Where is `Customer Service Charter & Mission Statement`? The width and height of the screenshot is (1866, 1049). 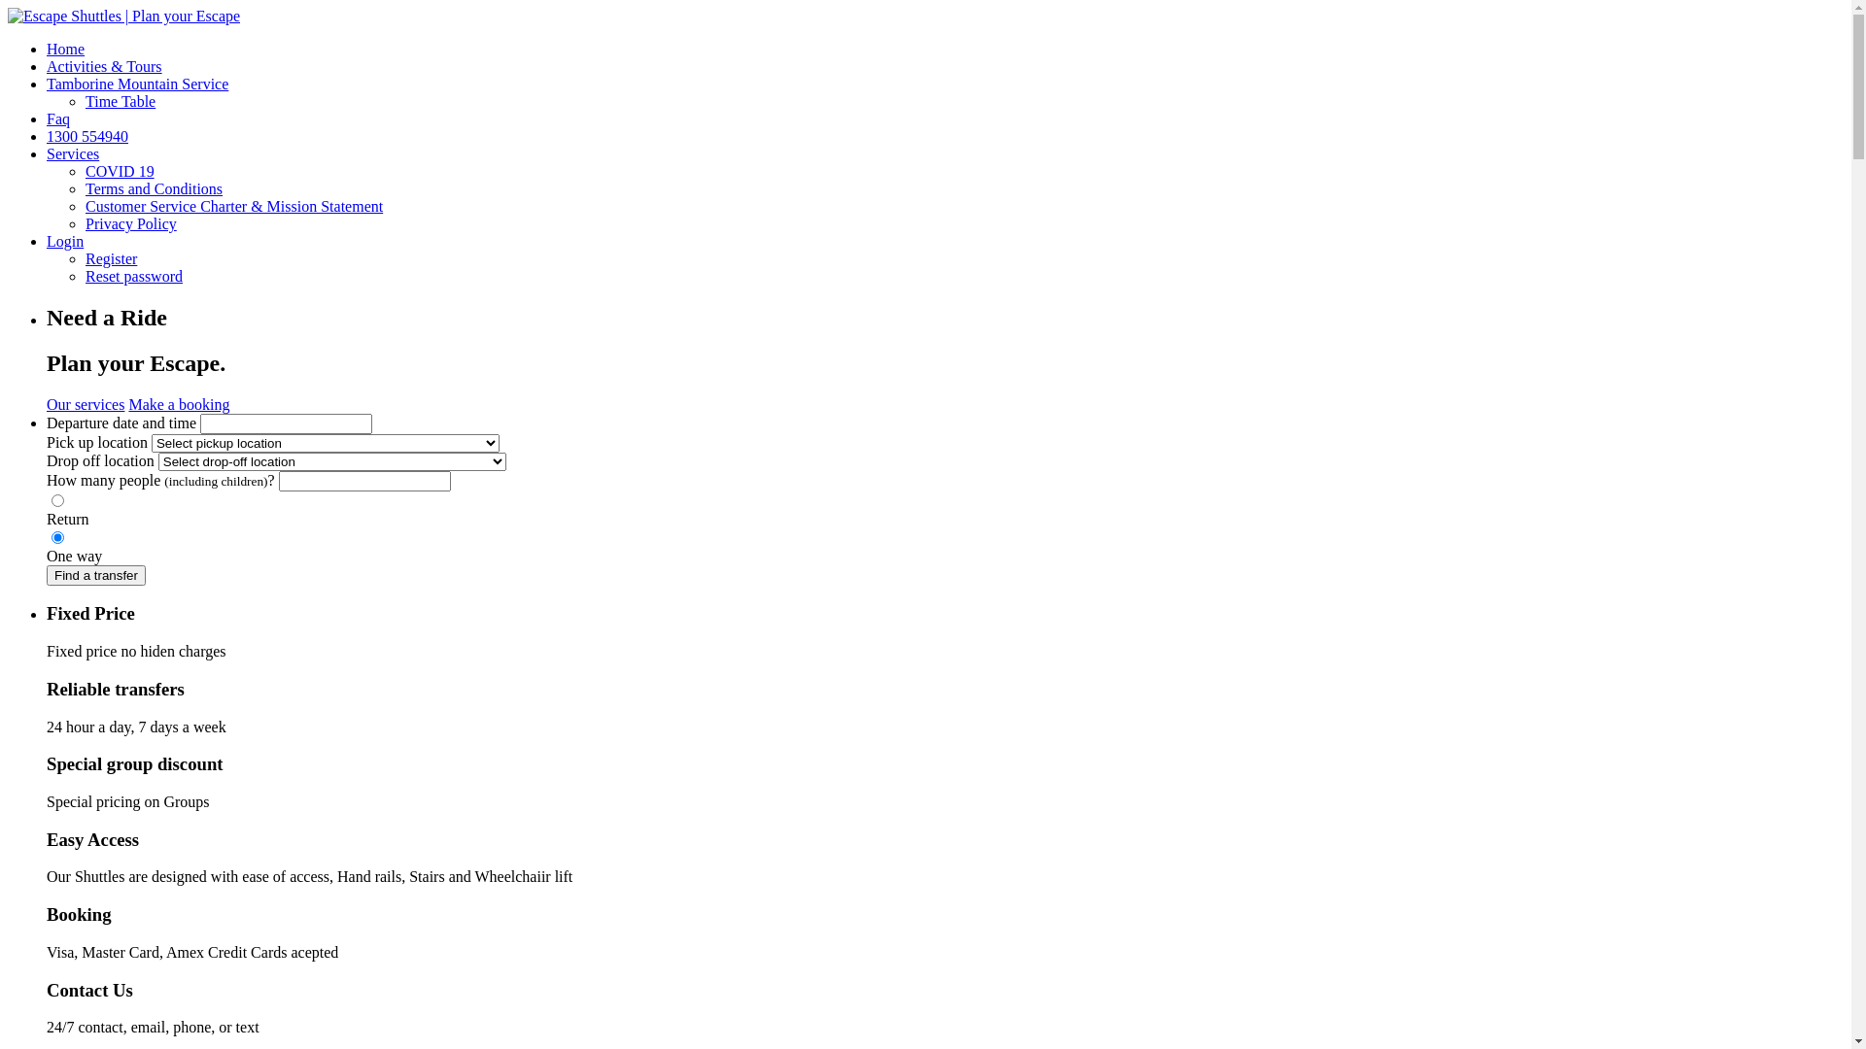 Customer Service Charter & Mission Statement is located at coordinates (234, 206).